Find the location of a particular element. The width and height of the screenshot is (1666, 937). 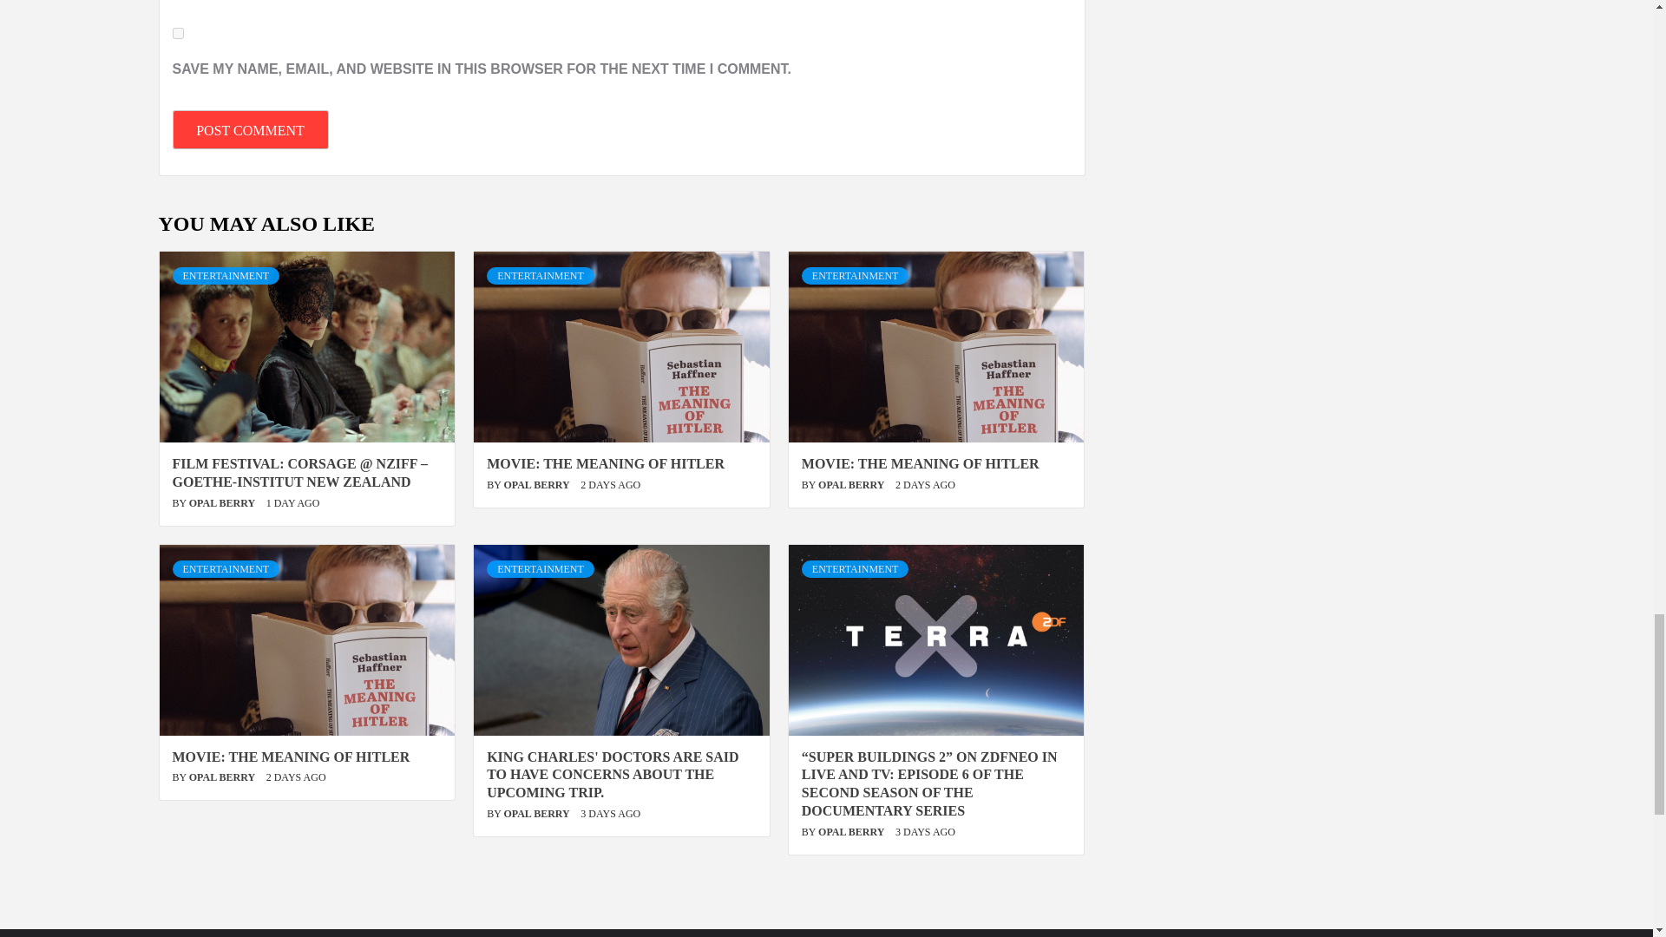

OPAL BERRY is located at coordinates (224, 503).